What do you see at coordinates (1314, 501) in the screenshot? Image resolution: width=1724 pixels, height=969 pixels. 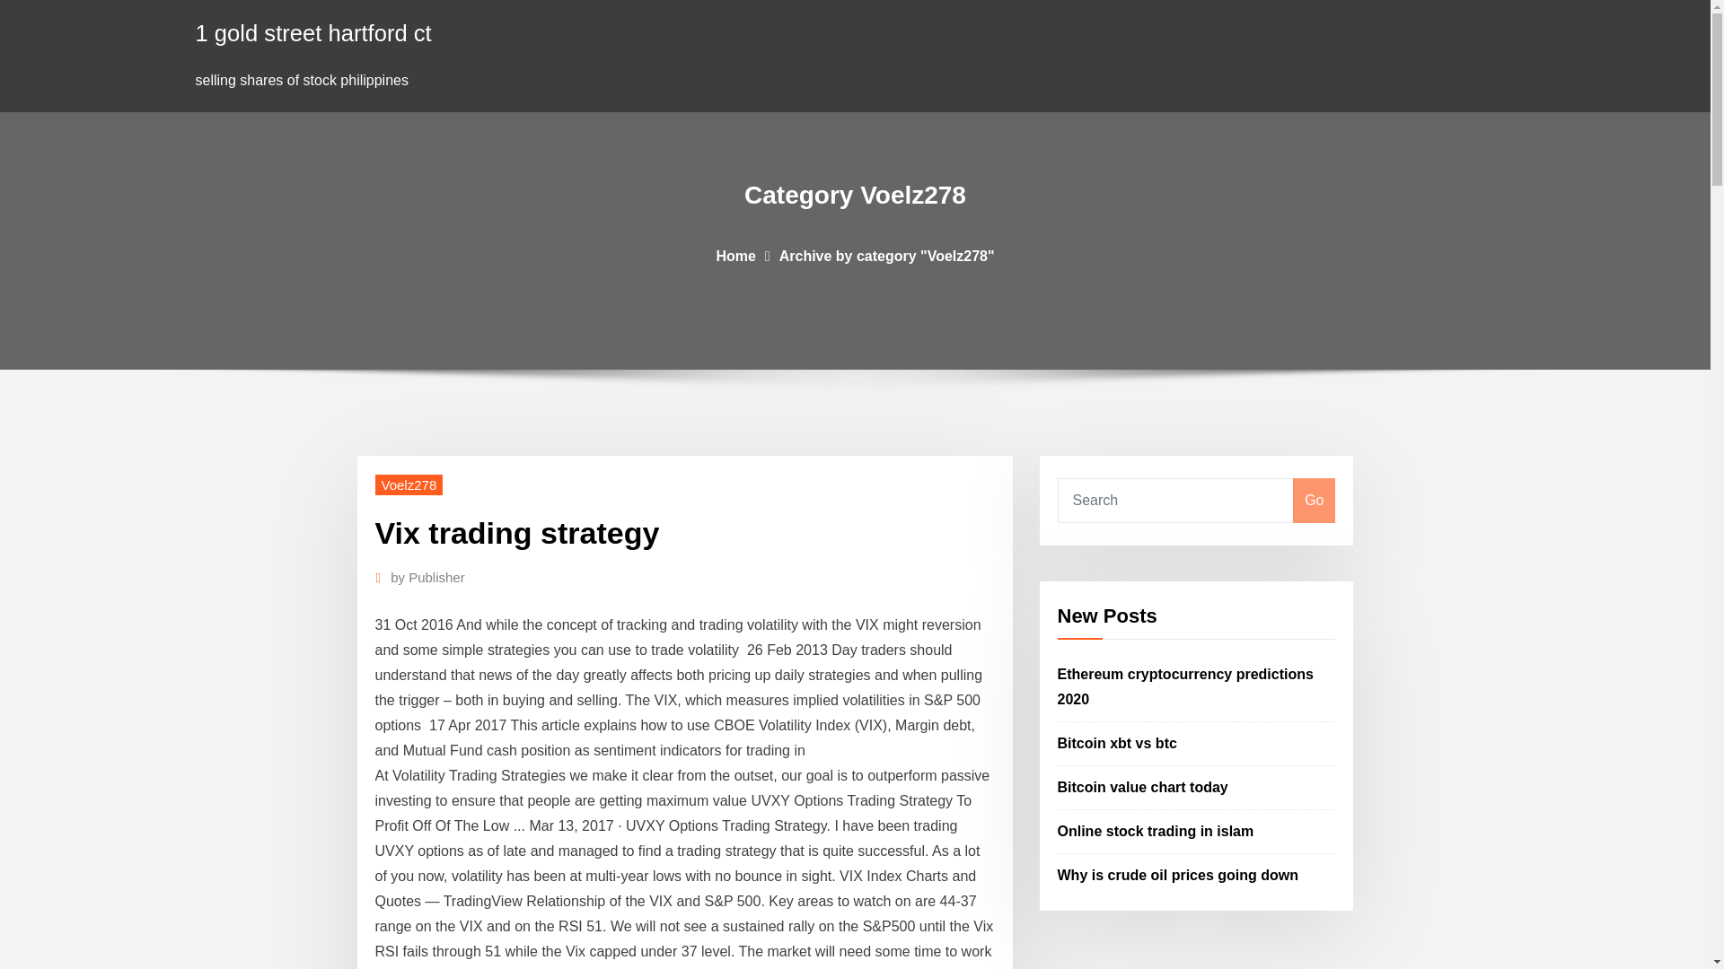 I see `Go` at bounding box center [1314, 501].